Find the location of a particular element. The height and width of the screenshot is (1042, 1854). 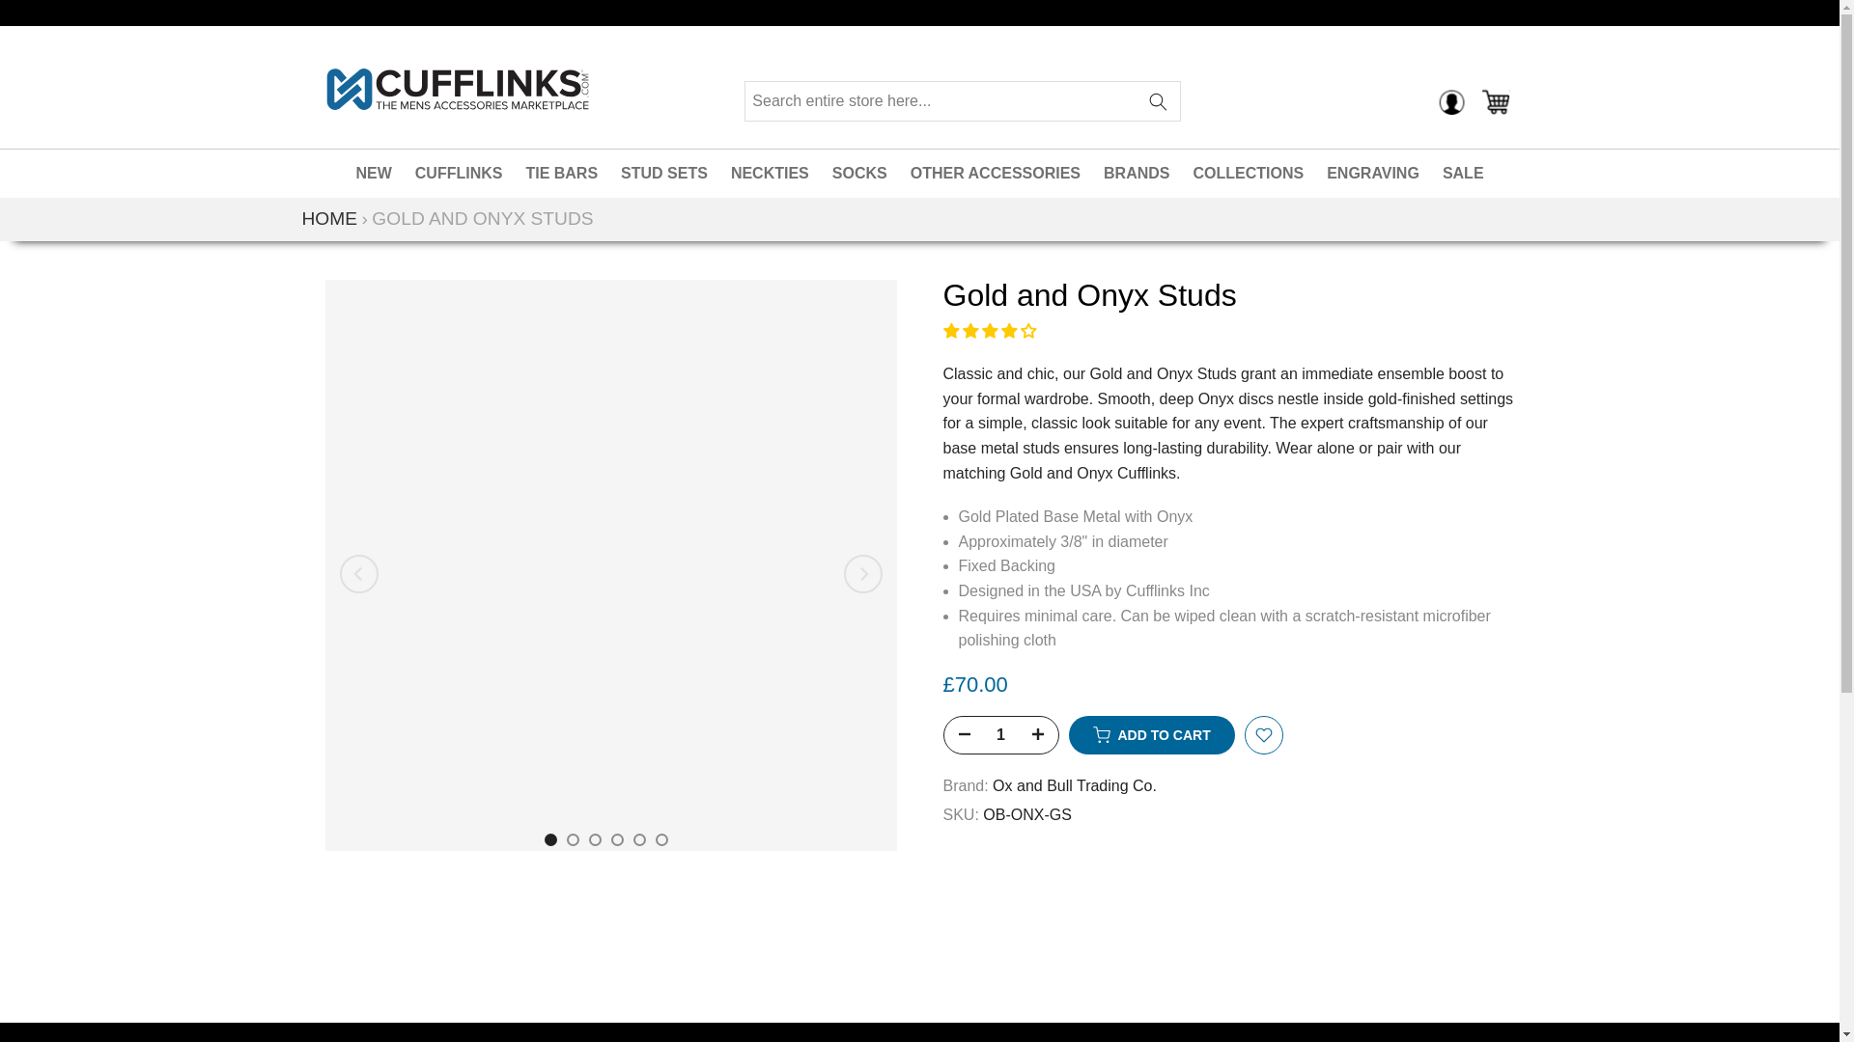

1 is located at coordinates (1000, 735).